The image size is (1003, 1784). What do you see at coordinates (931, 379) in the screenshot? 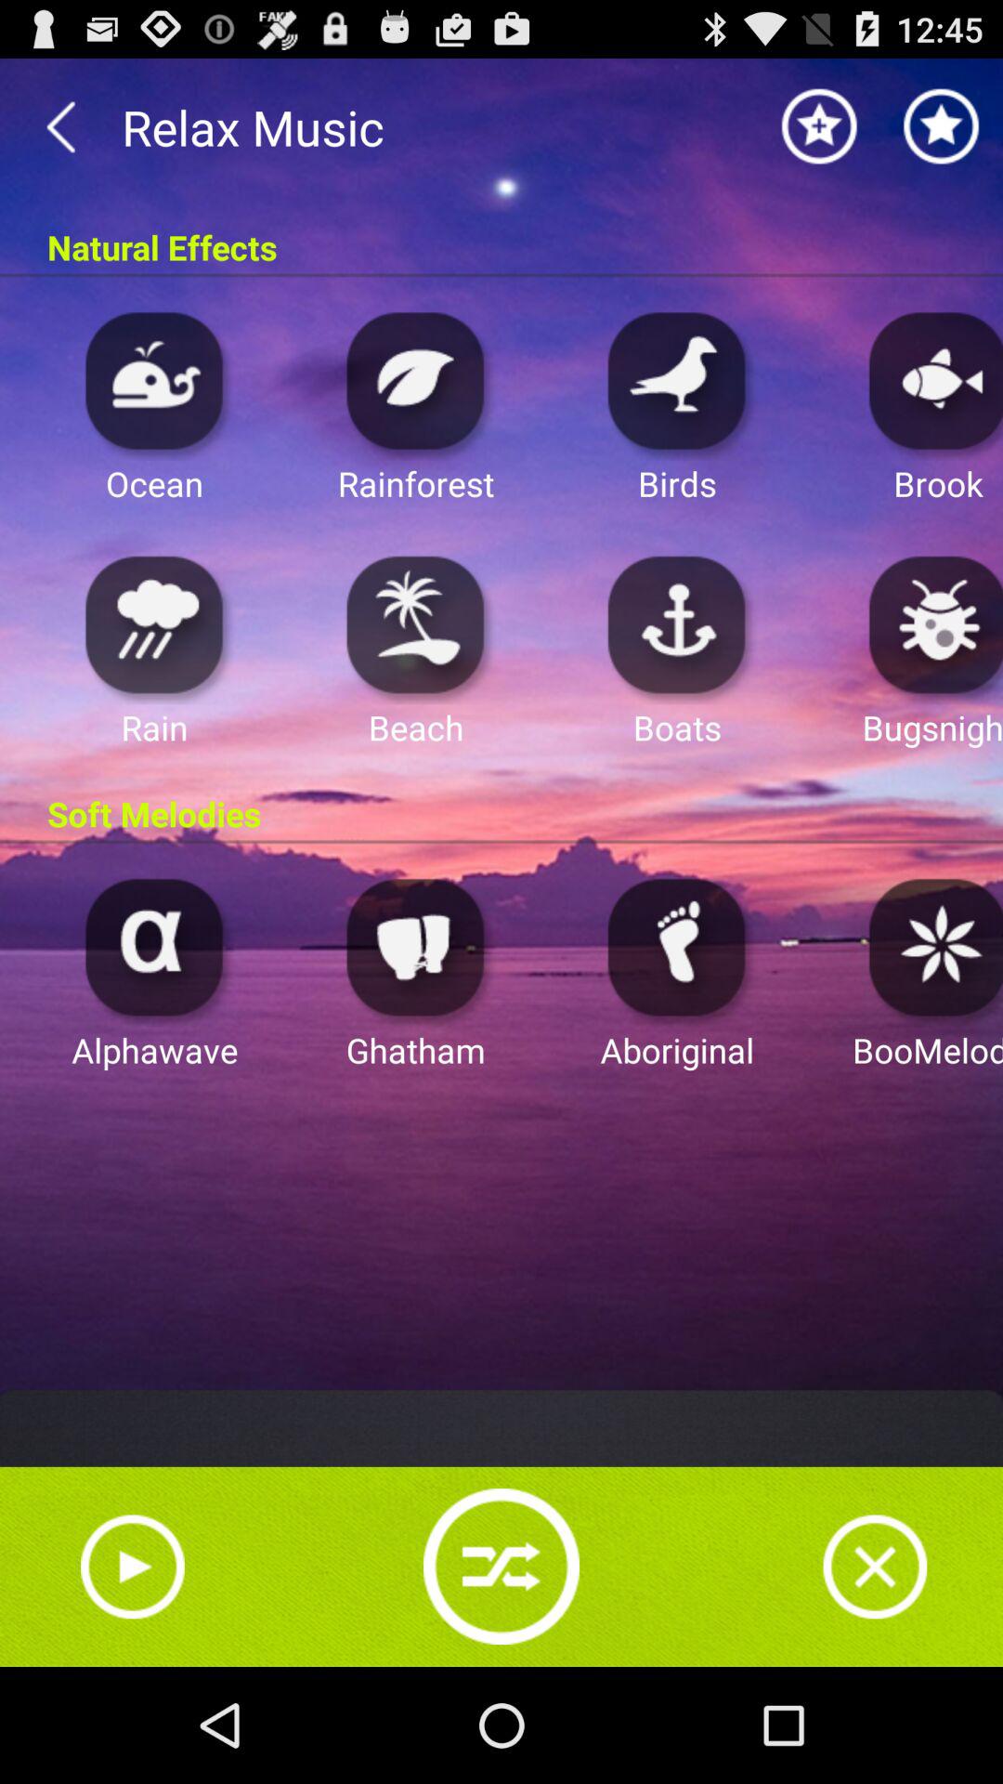
I see `app in the upper right` at bounding box center [931, 379].